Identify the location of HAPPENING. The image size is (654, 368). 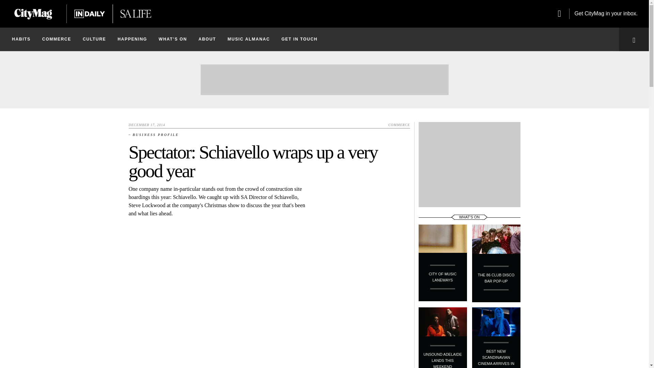
(132, 39).